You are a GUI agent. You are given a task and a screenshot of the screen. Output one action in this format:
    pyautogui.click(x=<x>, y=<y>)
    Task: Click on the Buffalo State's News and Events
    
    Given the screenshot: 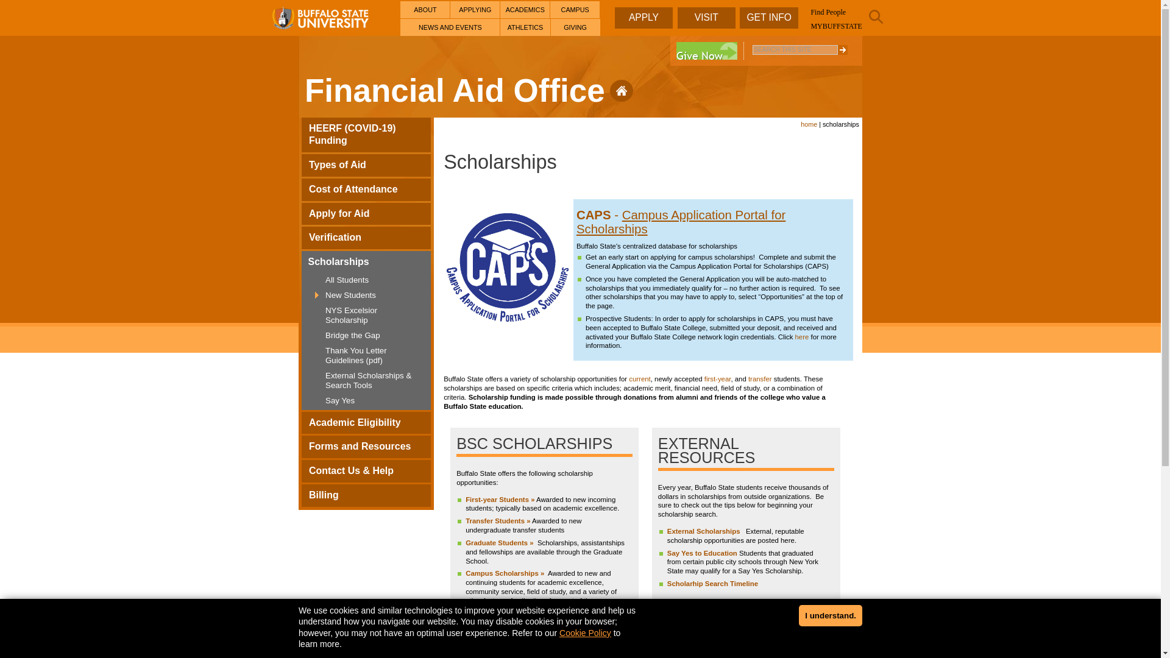 What is the action you would take?
    pyautogui.click(x=450, y=27)
    